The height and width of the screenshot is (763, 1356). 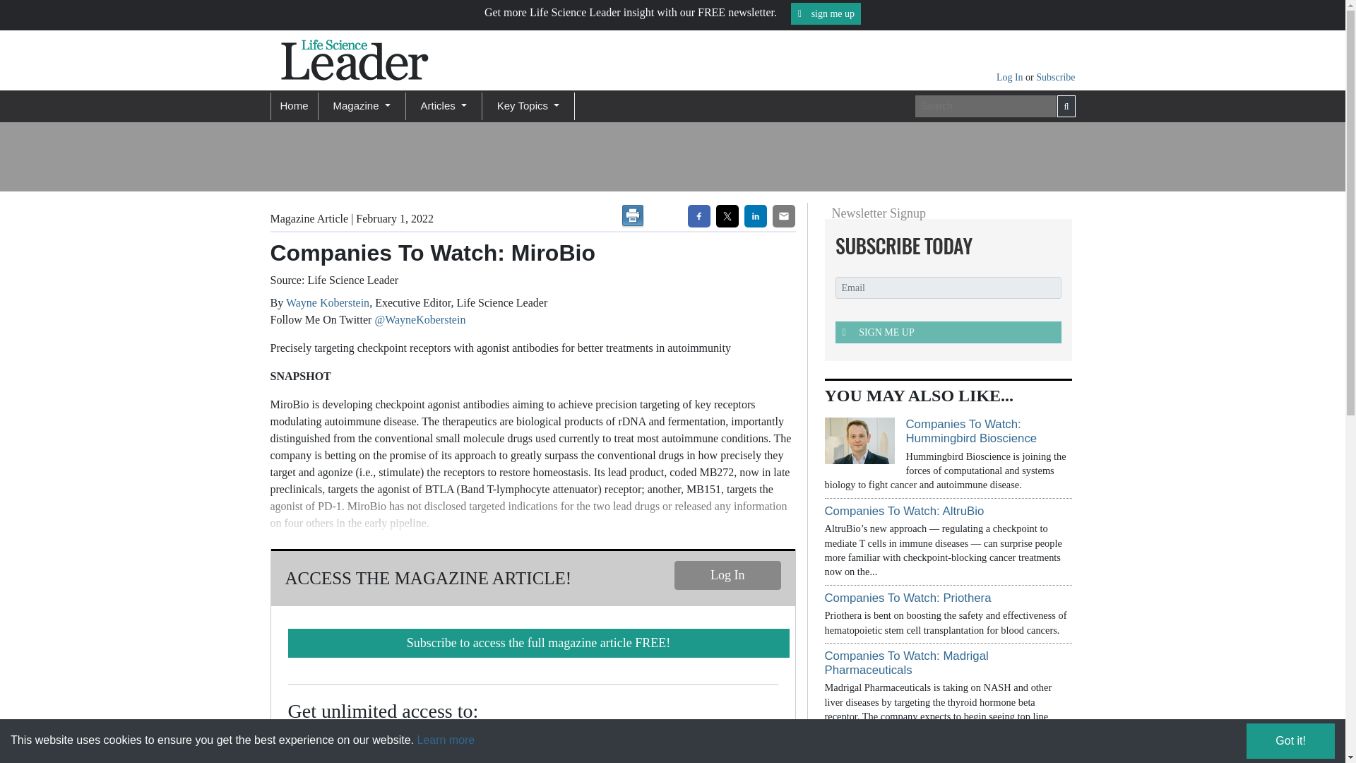 What do you see at coordinates (581, 157) in the screenshot?
I see `3rd party ad content` at bounding box center [581, 157].